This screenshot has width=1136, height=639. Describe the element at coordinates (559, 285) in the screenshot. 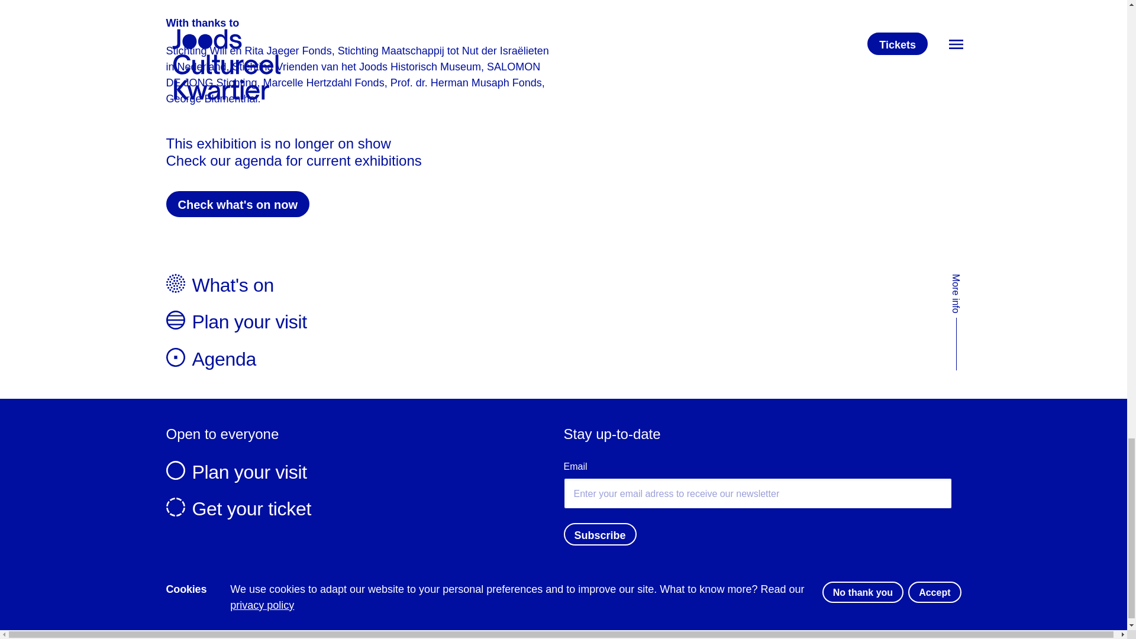

I see `What's on` at that location.